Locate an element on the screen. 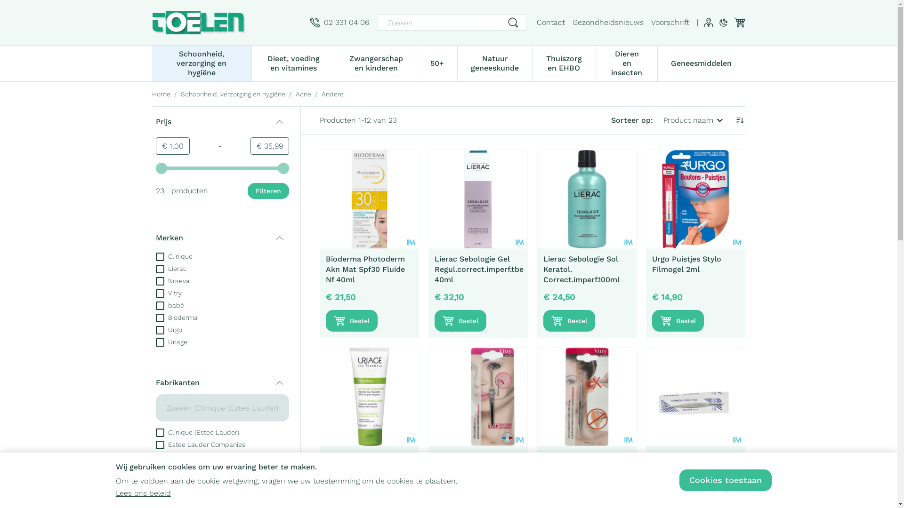 The width and height of the screenshot is (904, 508). Clinique is located at coordinates (174, 256).